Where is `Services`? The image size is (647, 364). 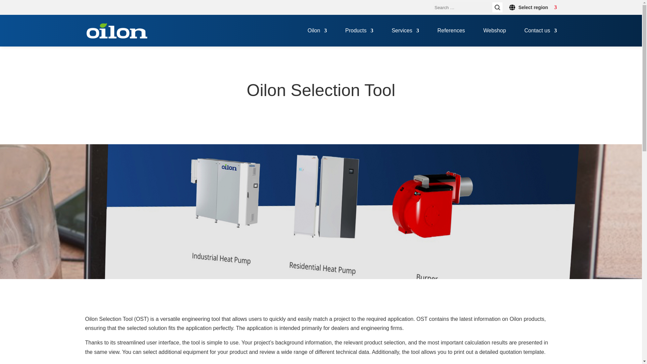
Services is located at coordinates (405, 37).